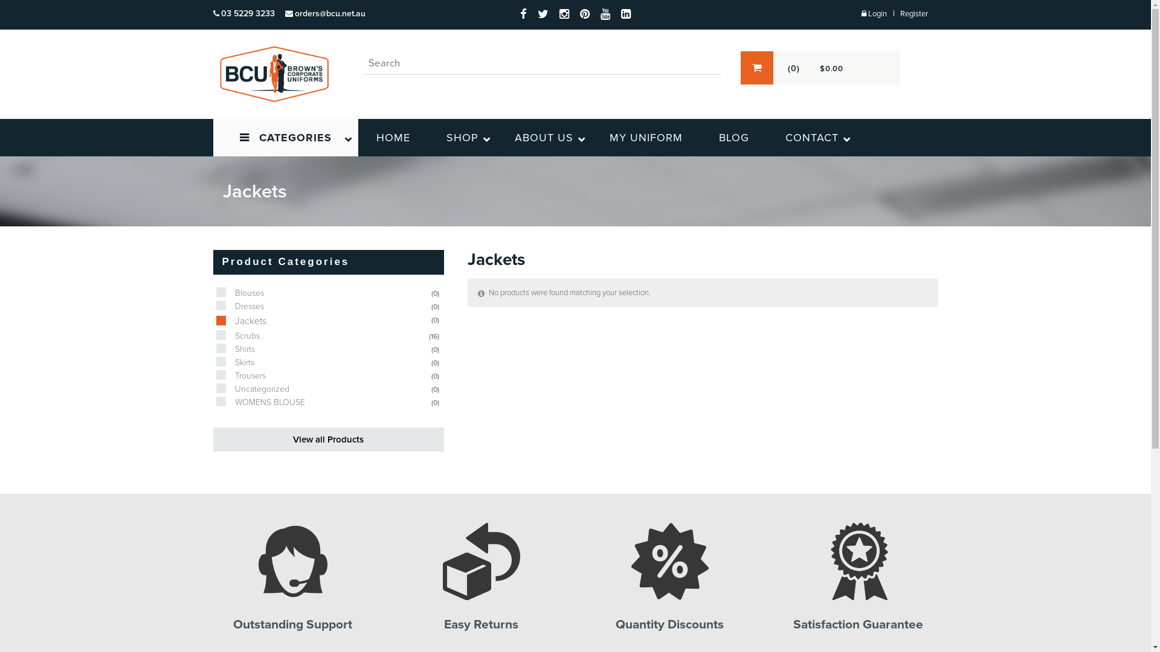 The width and height of the screenshot is (1160, 652). I want to click on ABOUT US, so click(544, 138).